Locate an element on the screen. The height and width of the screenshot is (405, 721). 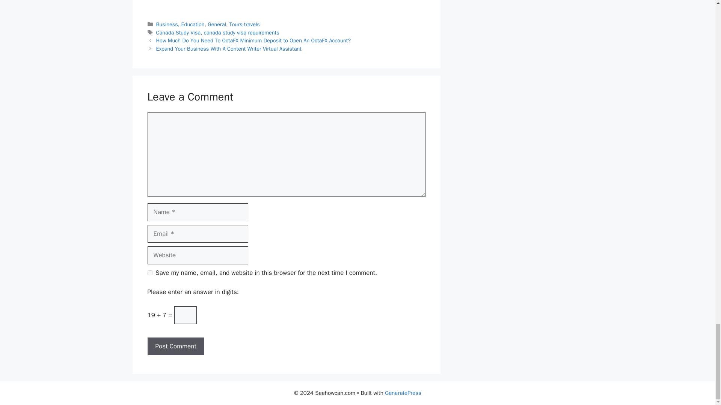
Education is located at coordinates (193, 24).